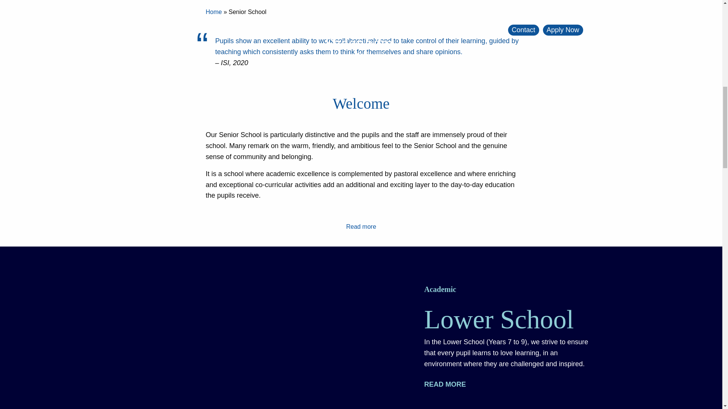 This screenshot has width=728, height=409. What do you see at coordinates (448, 384) in the screenshot?
I see `Read more` at bounding box center [448, 384].